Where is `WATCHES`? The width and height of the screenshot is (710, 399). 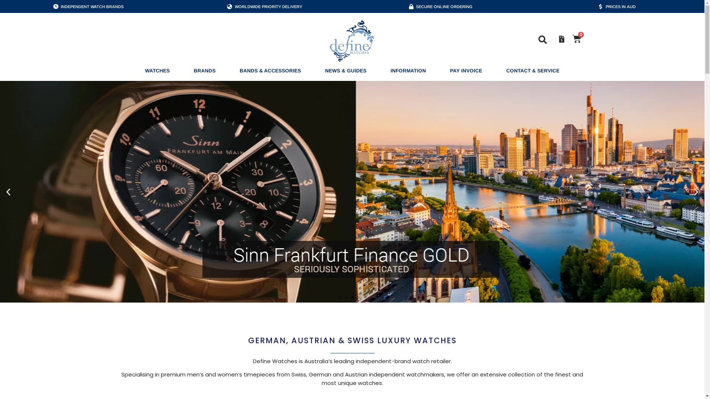
WATCHES is located at coordinates (158, 71).